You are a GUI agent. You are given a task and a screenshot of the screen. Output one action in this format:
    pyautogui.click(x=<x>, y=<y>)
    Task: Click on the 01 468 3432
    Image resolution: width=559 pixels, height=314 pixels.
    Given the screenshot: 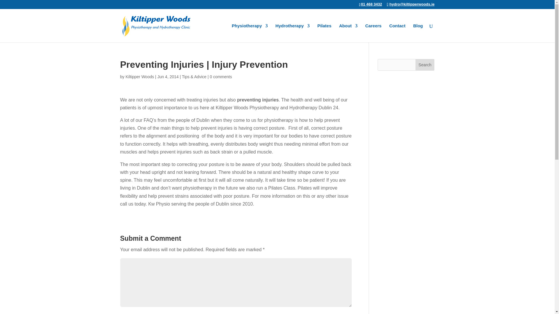 What is the action you would take?
    pyautogui.click(x=372, y=4)
    